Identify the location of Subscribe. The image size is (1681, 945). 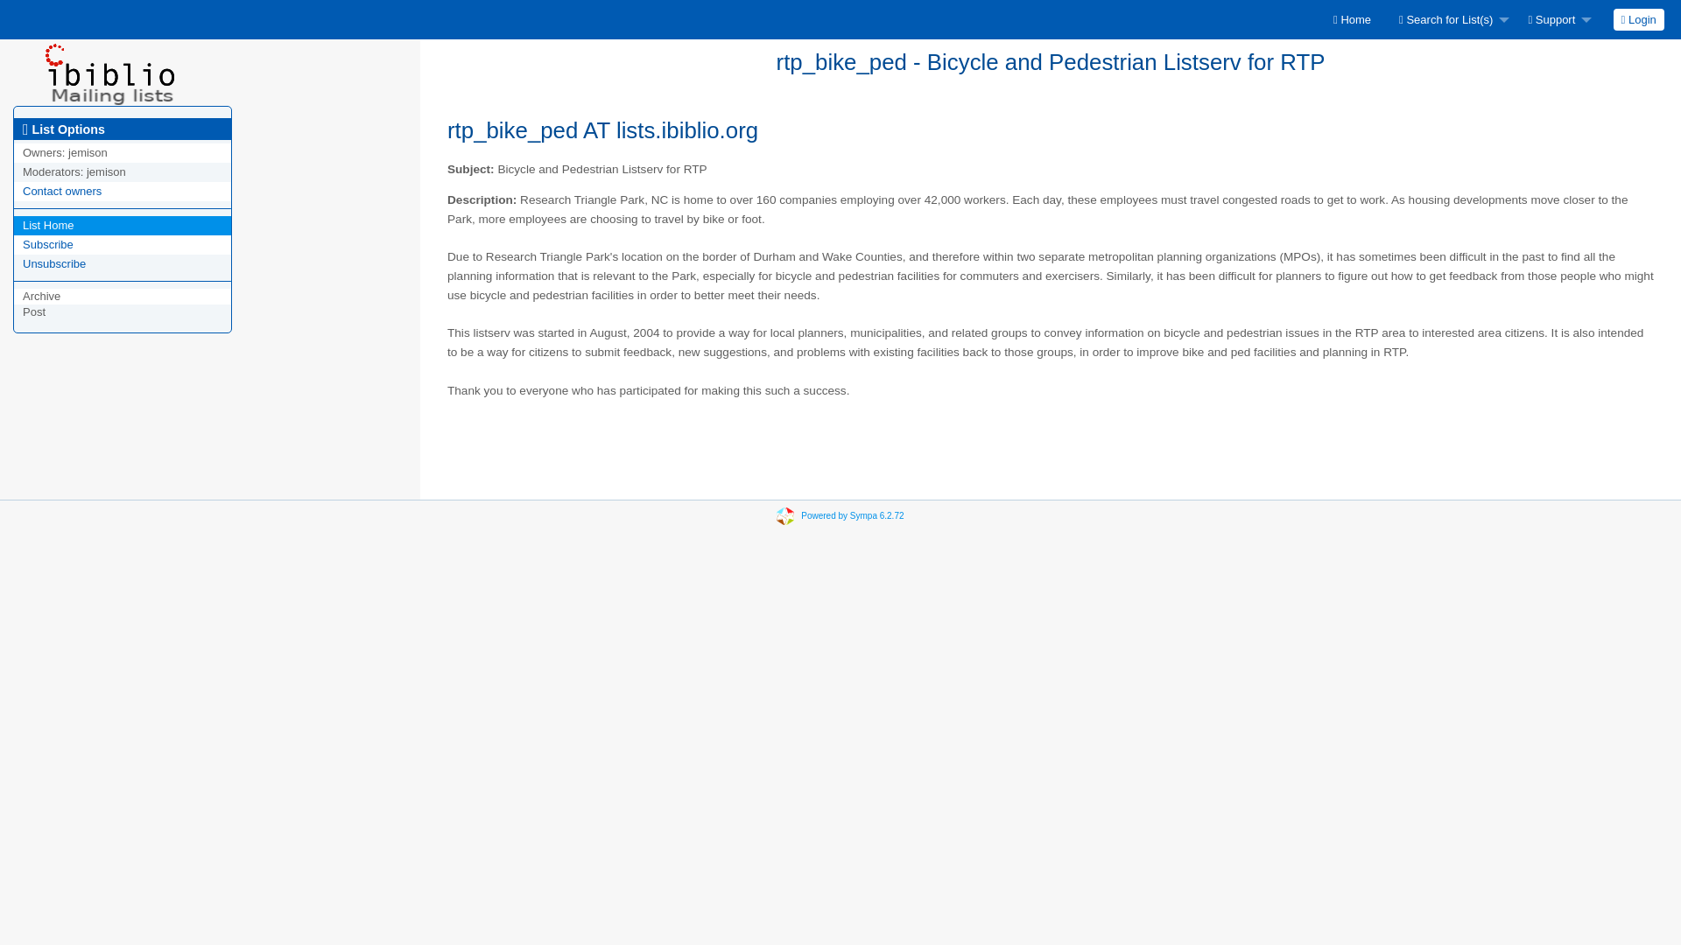
(48, 245).